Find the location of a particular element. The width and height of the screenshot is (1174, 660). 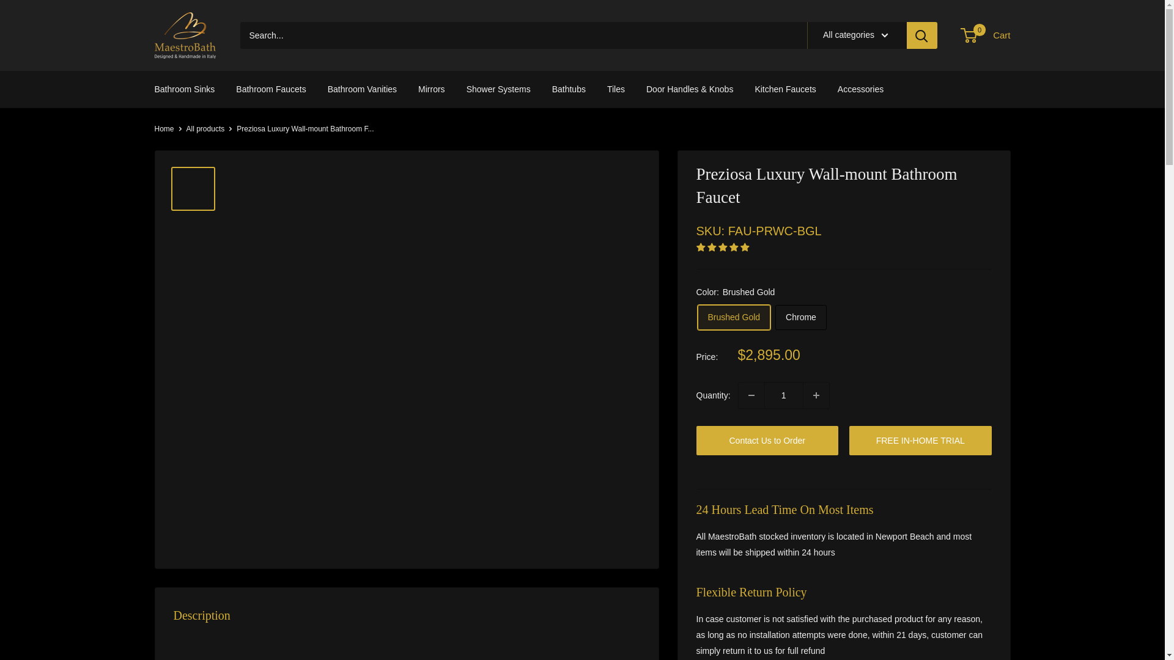

Increase quantity by 1 is located at coordinates (816, 395).